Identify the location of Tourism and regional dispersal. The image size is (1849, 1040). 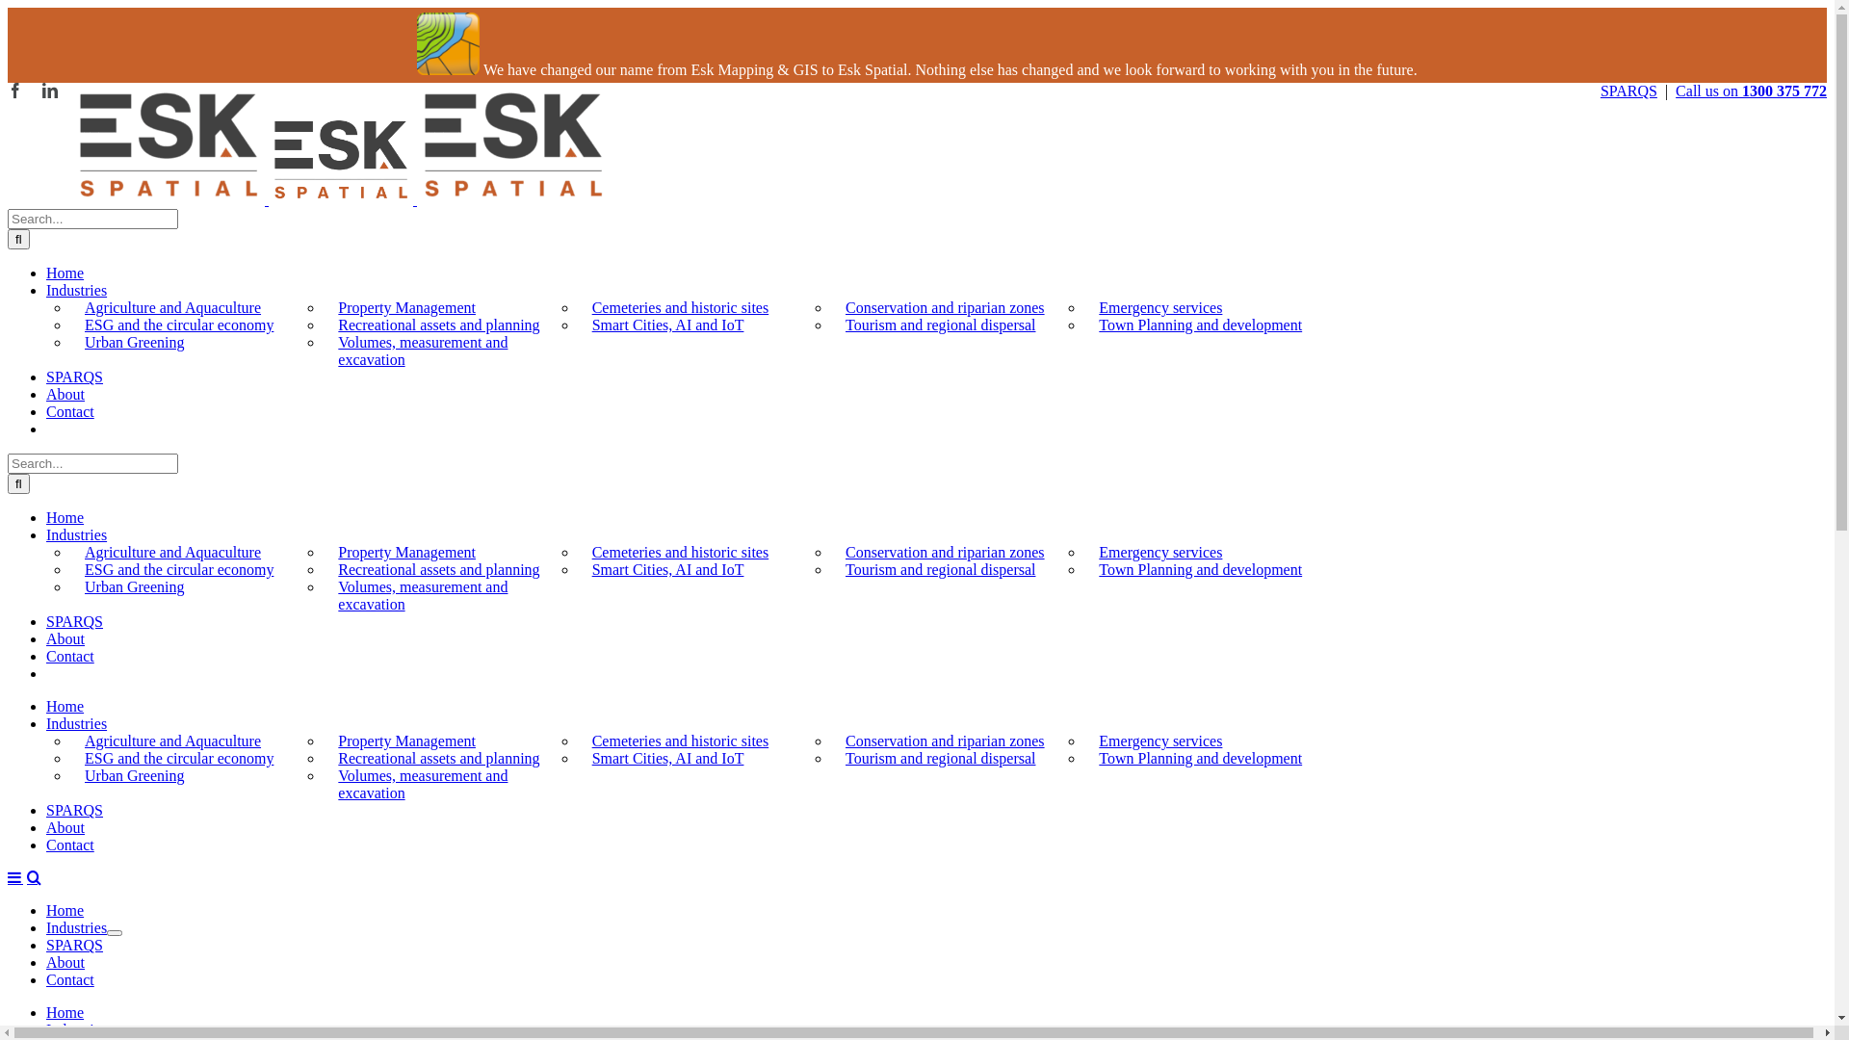
(941, 325).